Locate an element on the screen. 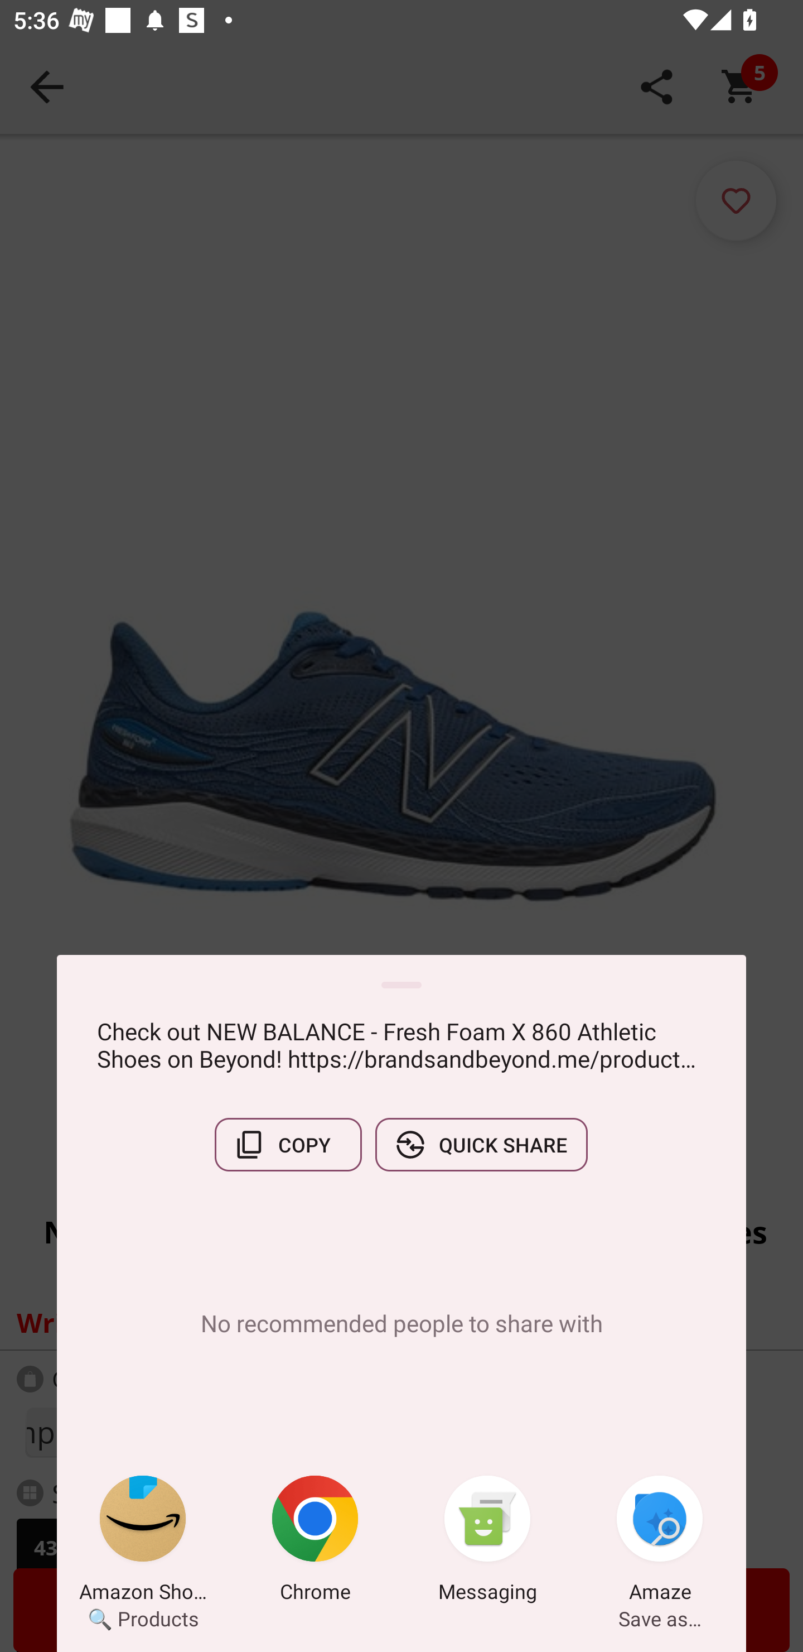 The width and height of the screenshot is (803, 1652). QUICK SHARE is located at coordinates (481, 1145).